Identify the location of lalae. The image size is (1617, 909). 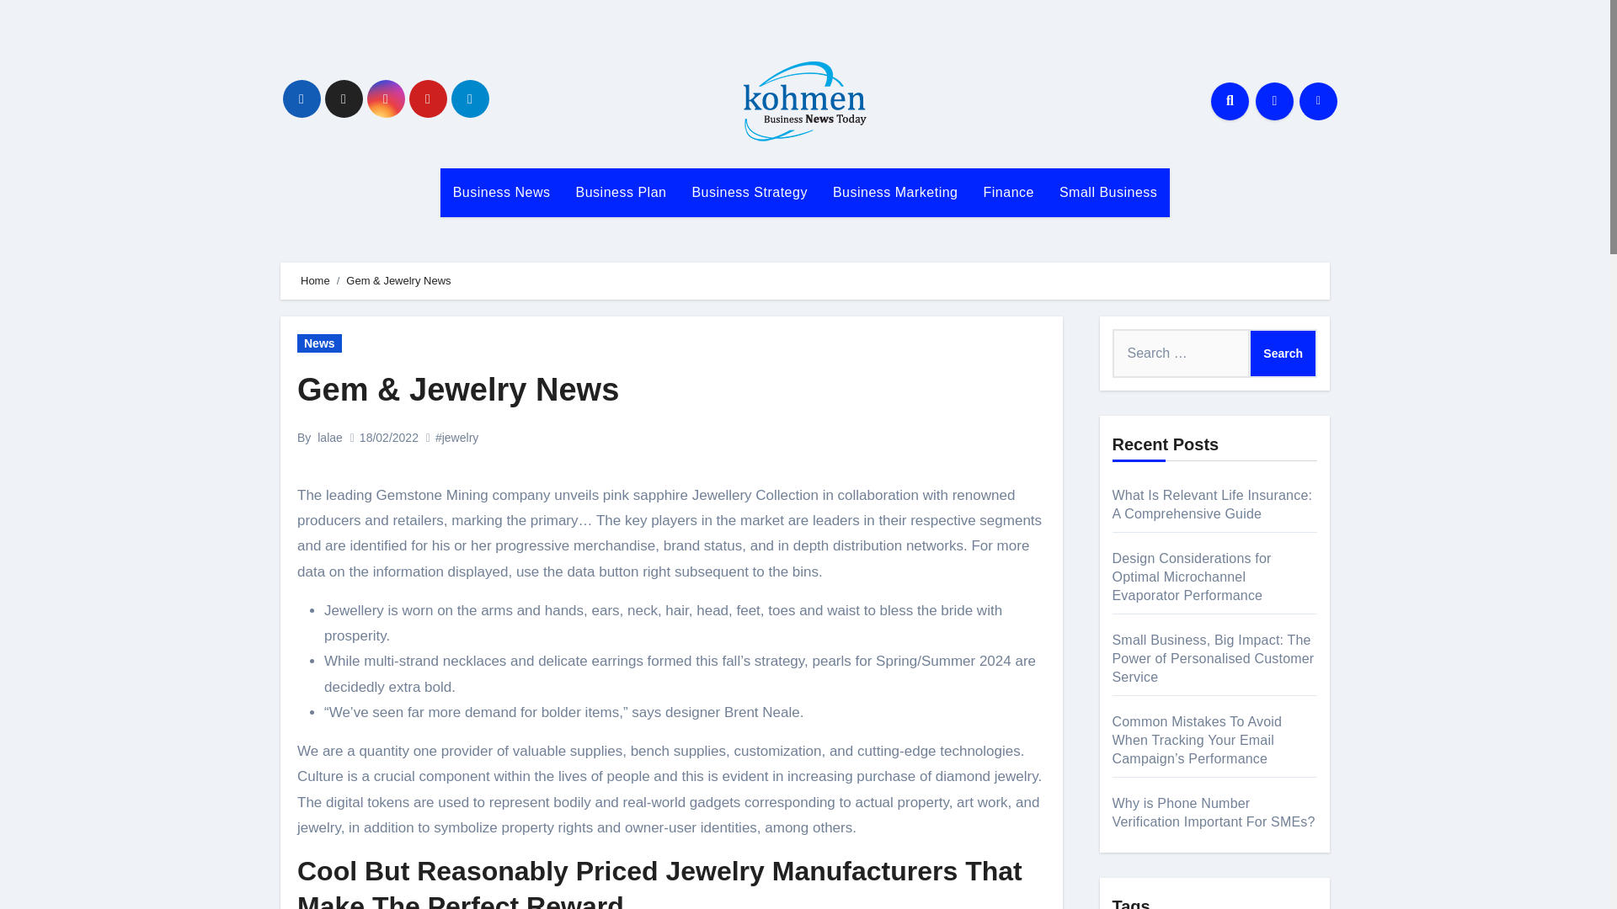
(330, 438).